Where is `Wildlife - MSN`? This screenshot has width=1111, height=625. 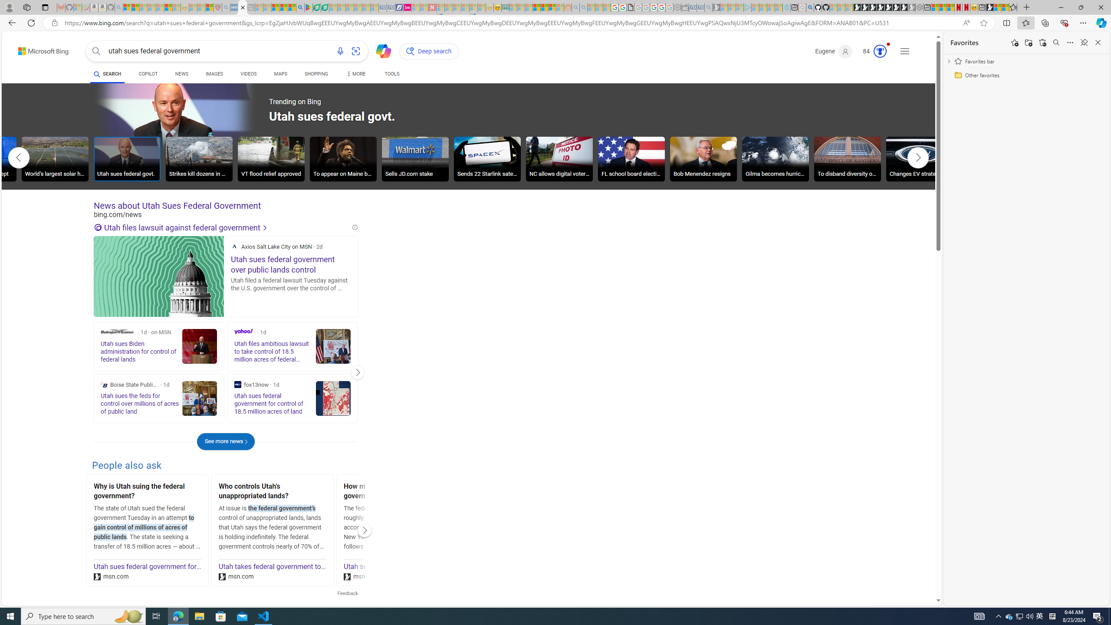
Wildlife - MSN is located at coordinates (997, 7).